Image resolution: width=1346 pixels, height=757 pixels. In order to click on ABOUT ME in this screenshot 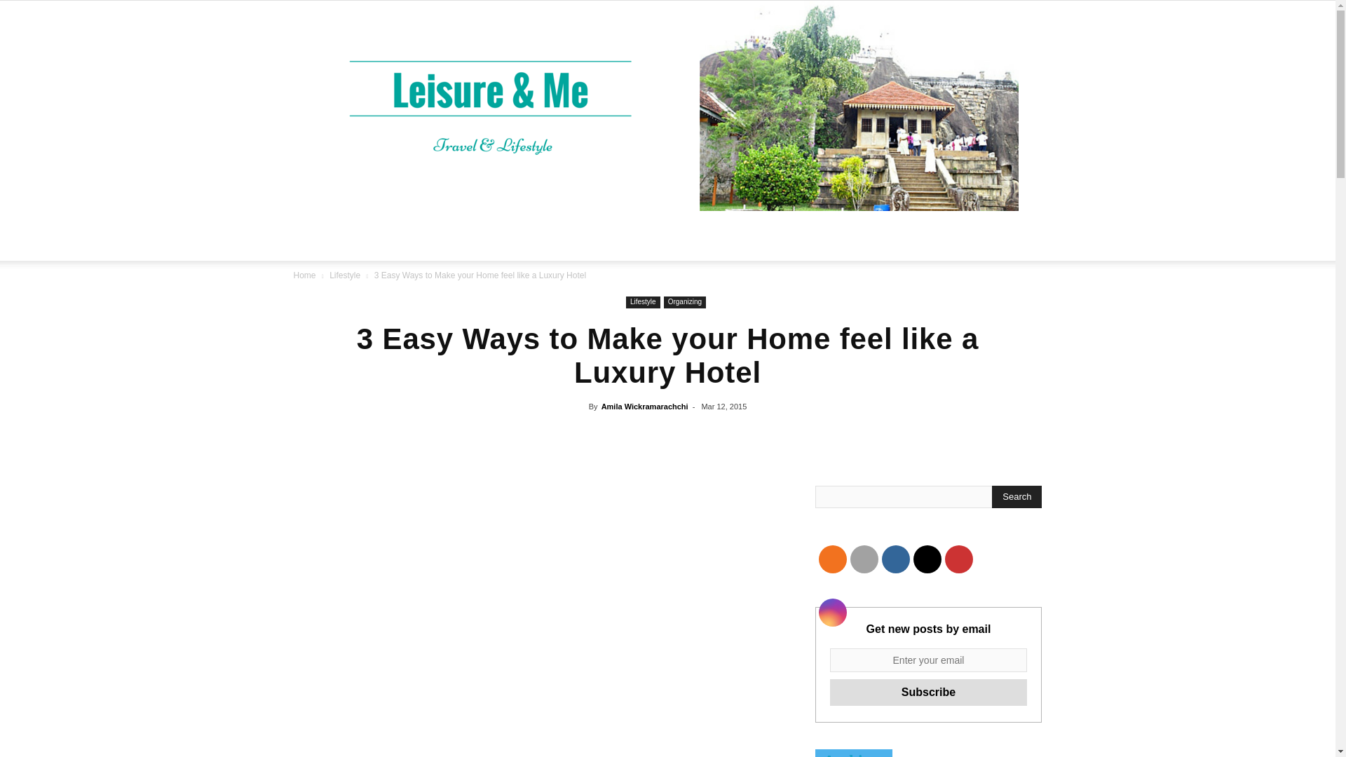, I will do `click(554, 236)`.